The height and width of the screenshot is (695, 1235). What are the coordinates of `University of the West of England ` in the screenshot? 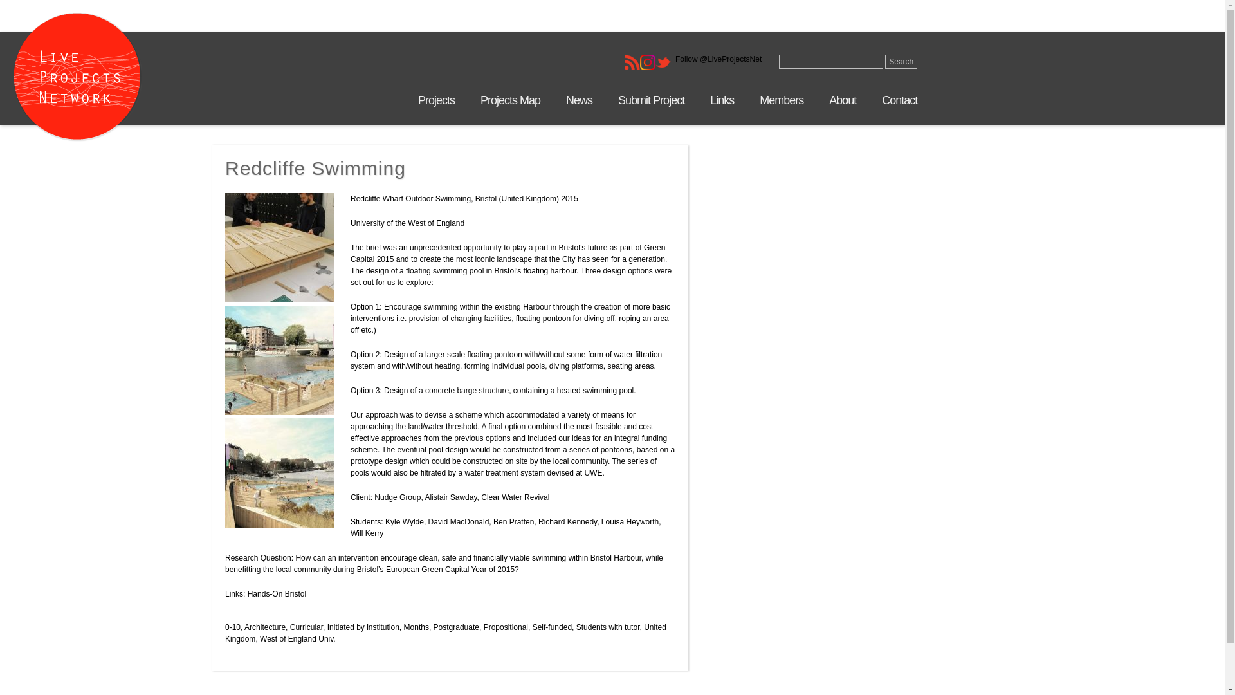 It's located at (408, 223).